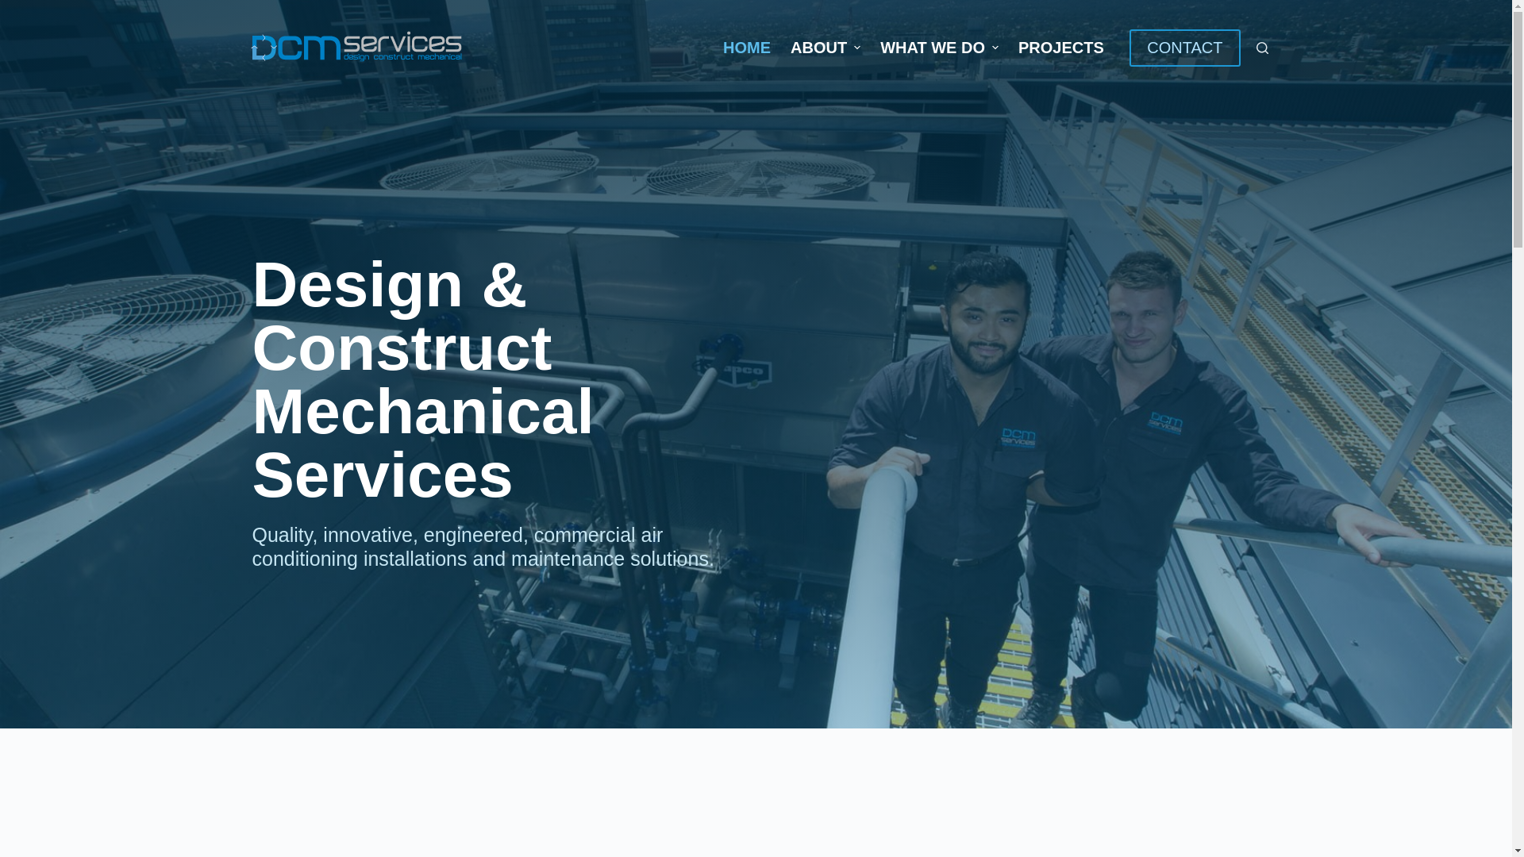  What do you see at coordinates (1060, 48) in the screenshot?
I see `PROJECTS` at bounding box center [1060, 48].